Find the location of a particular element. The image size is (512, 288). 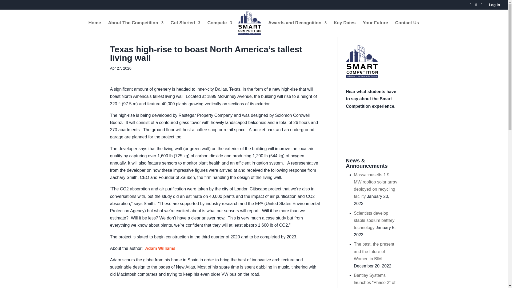

Get Started is located at coordinates (186, 29).